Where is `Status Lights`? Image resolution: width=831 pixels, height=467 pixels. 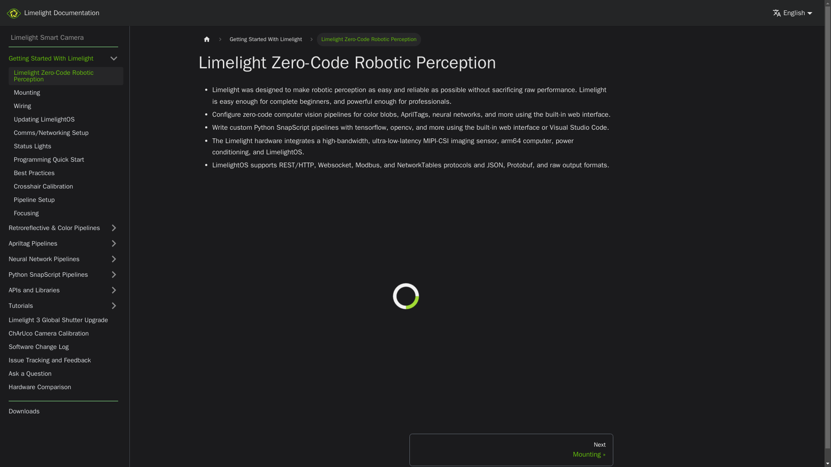
Status Lights is located at coordinates (66, 146).